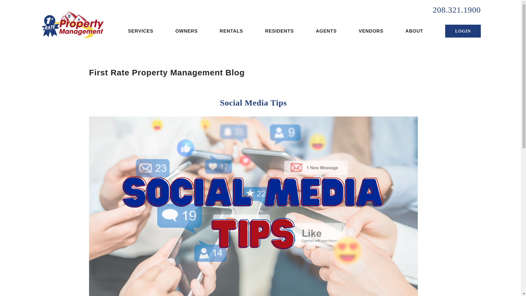 The image size is (526, 296). What do you see at coordinates (140, 31) in the screenshot?
I see `SERVICES` at bounding box center [140, 31].